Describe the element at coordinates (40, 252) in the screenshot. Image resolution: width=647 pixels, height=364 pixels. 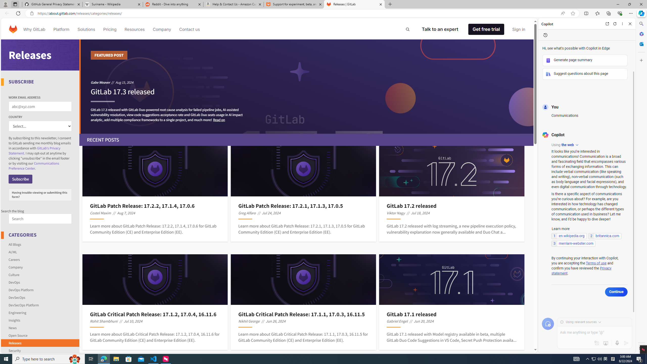
I see `AI/ML` at that location.